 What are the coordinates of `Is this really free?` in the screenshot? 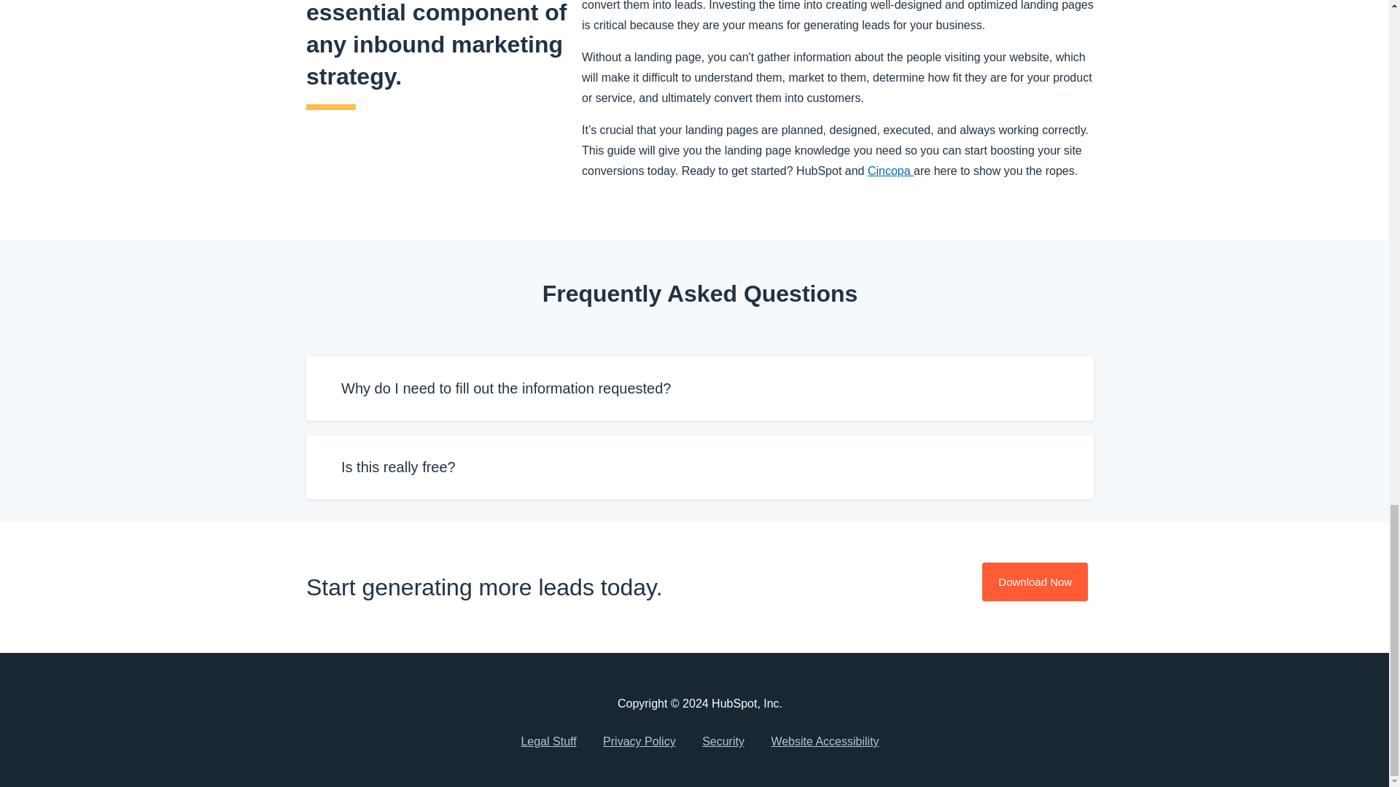 It's located at (700, 466).